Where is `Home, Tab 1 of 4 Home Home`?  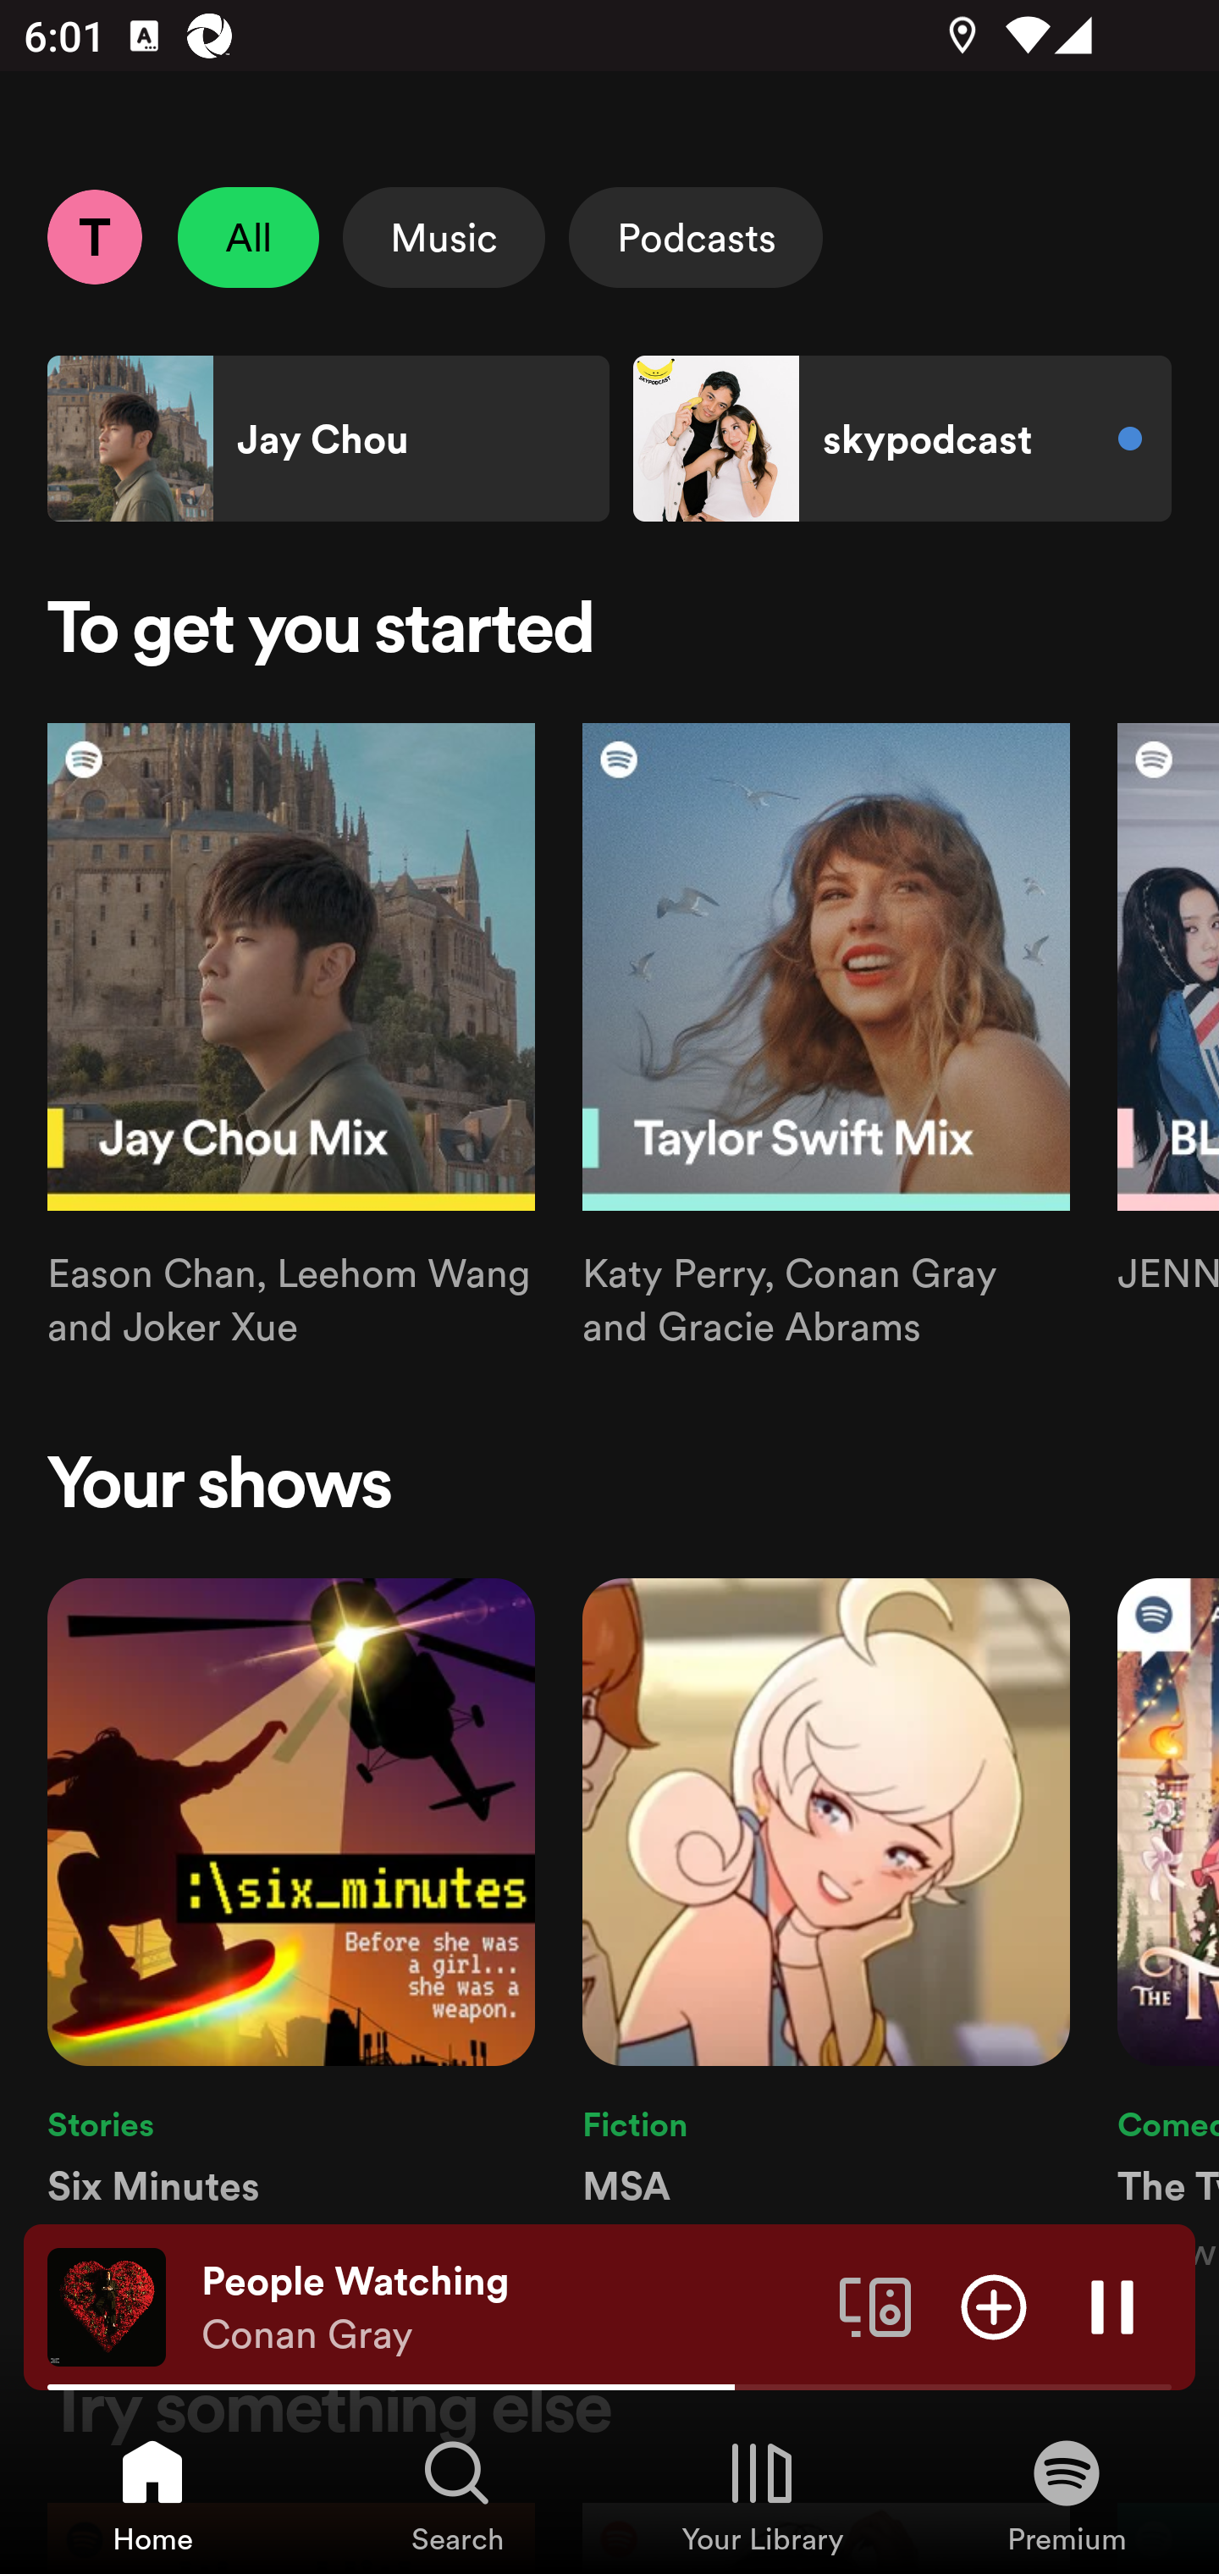 Home, Tab 1 of 4 Home Home is located at coordinates (152, 2494).